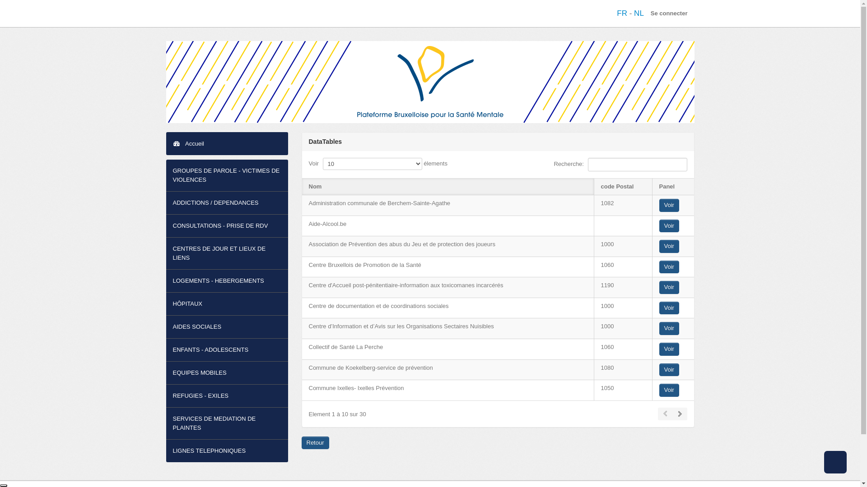 This screenshot has width=867, height=487. I want to click on REFUGIES - EXILES, so click(227, 396).